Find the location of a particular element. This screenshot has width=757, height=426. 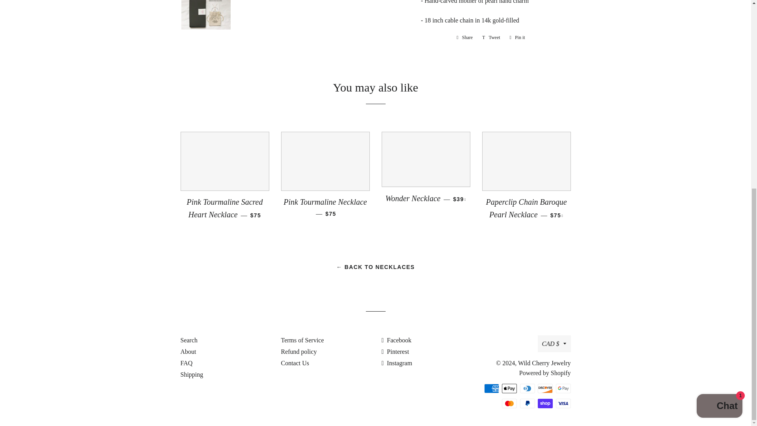

Wild Cherry Jewelry on Instagram is located at coordinates (397, 363).